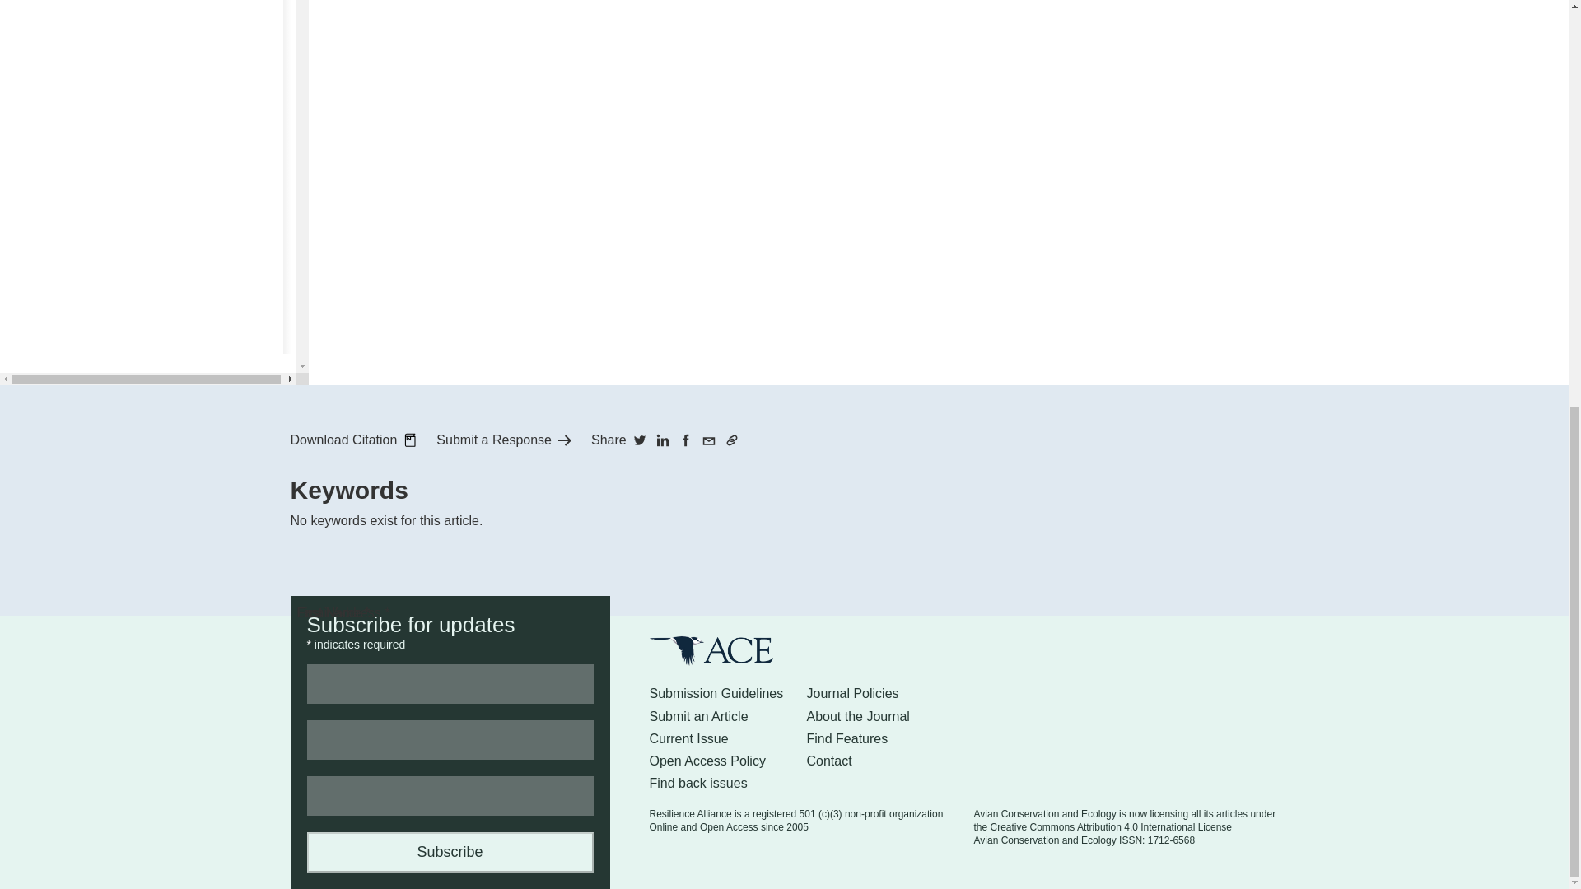 Image resolution: width=1581 pixels, height=889 pixels. Describe the element at coordinates (450, 851) in the screenshot. I see `Subscribe` at that location.